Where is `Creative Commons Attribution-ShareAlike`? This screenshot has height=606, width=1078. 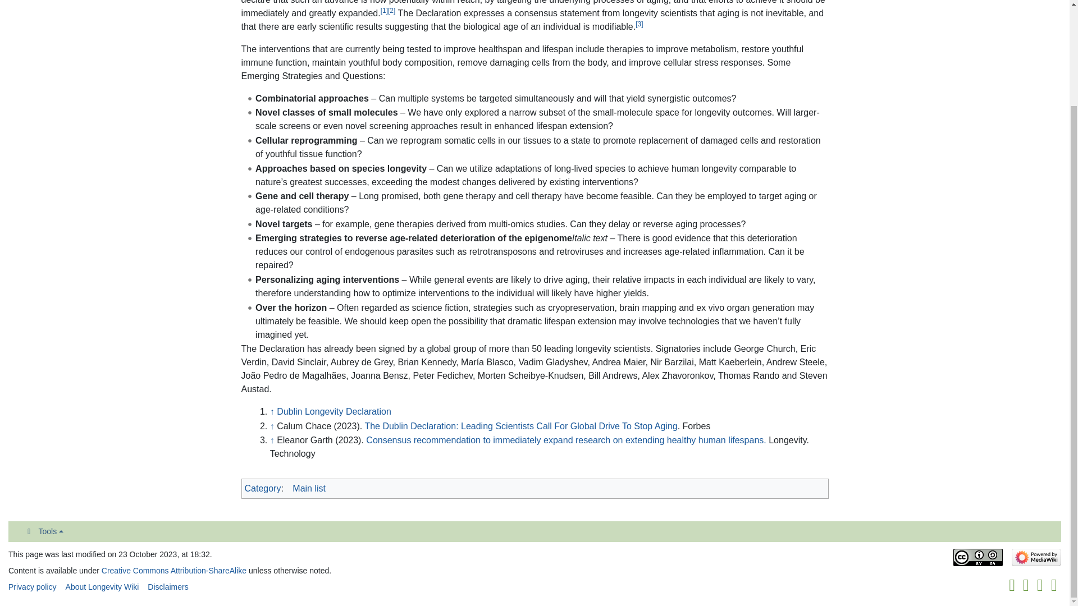
Creative Commons Attribution-ShareAlike is located at coordinates (174, 570).